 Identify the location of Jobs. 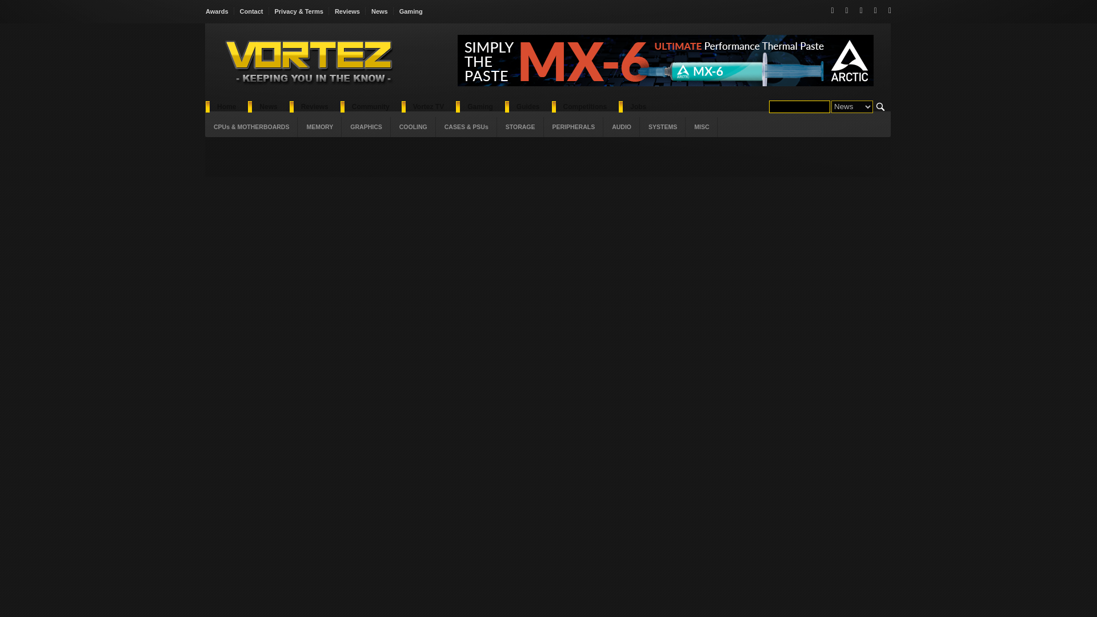
(638, 106).